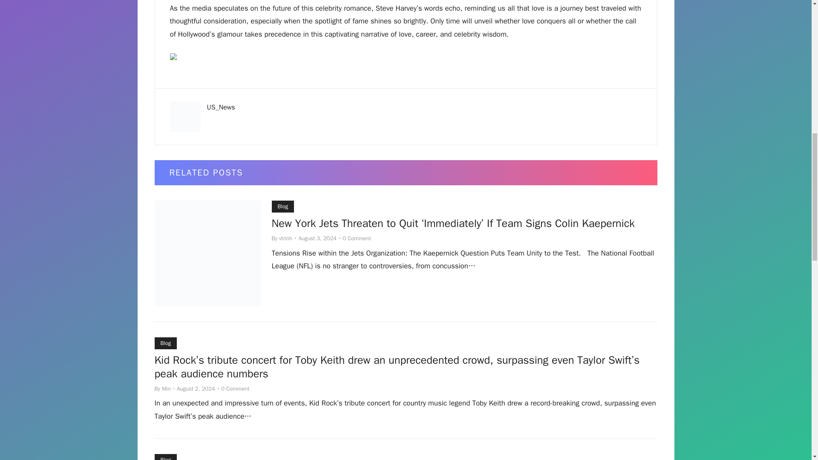 The height and width of the screenshot is (460, 818). What do you see at coordinates (283, 206) in the screenshot?
I see `Blog` at bounding box center [283, 206].